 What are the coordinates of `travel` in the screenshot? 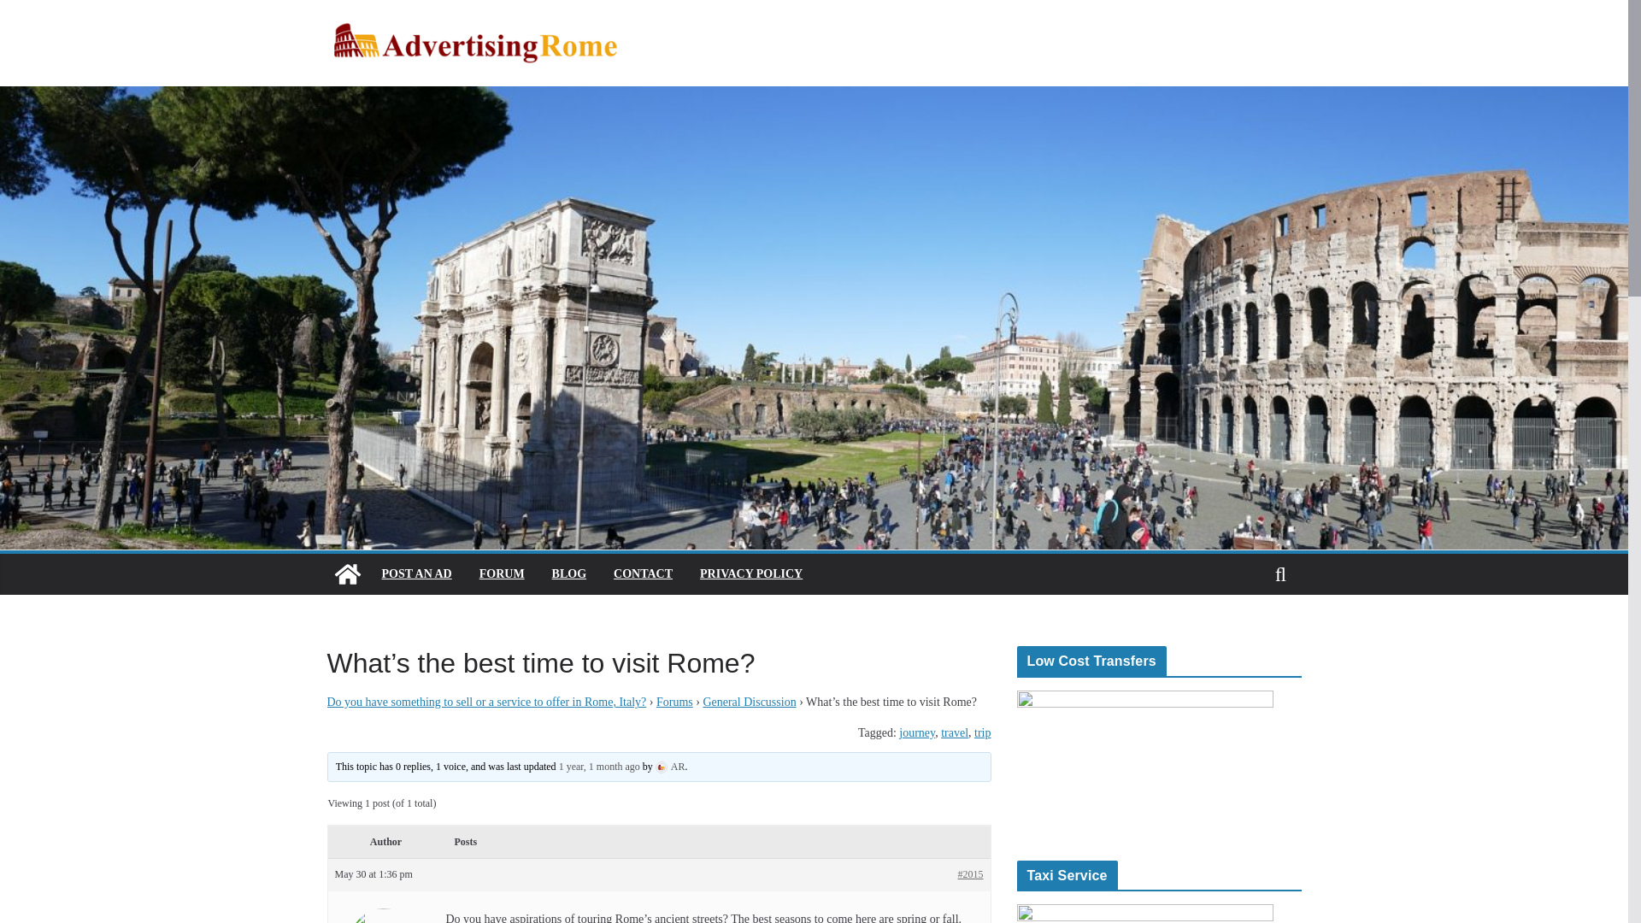 It's located at (954, 732).